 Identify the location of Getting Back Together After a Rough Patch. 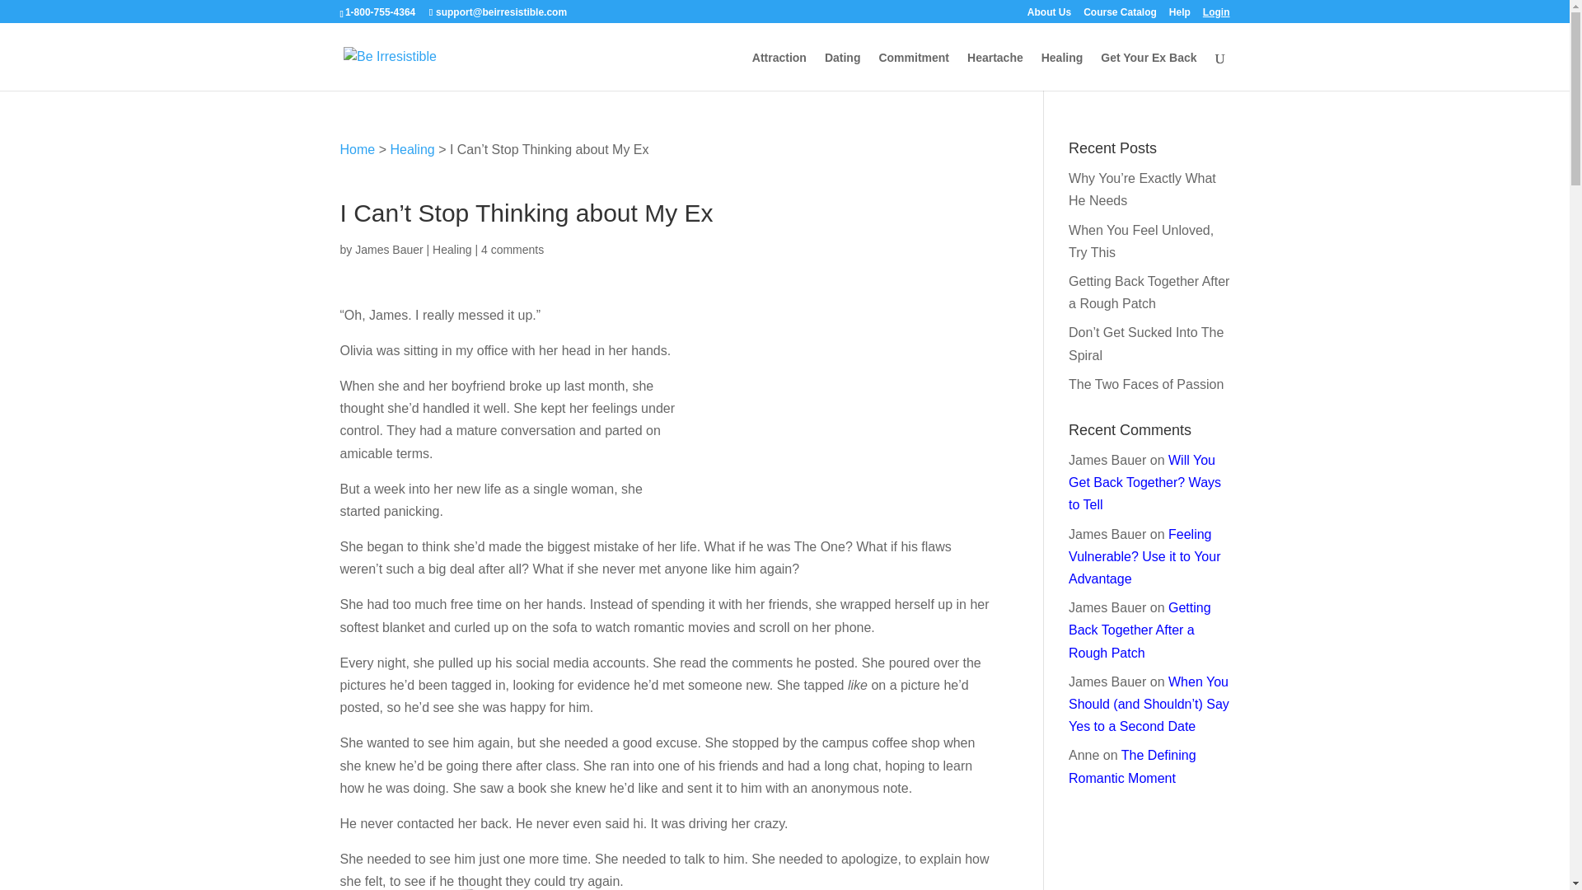
(1140, 630).